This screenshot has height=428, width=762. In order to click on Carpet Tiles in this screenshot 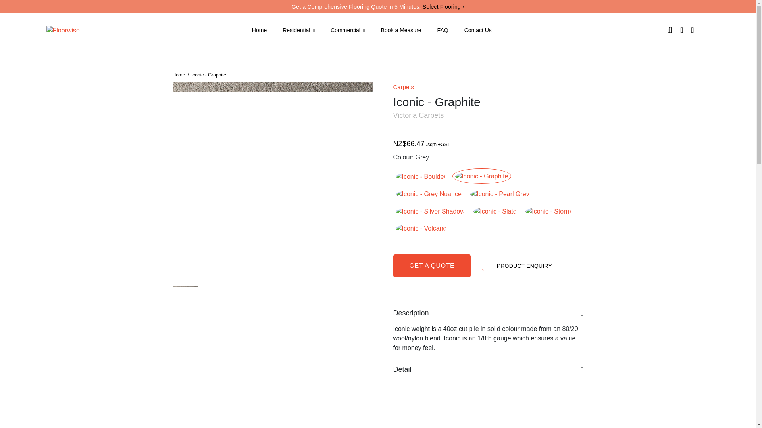, I will do `click(103, 50)`.